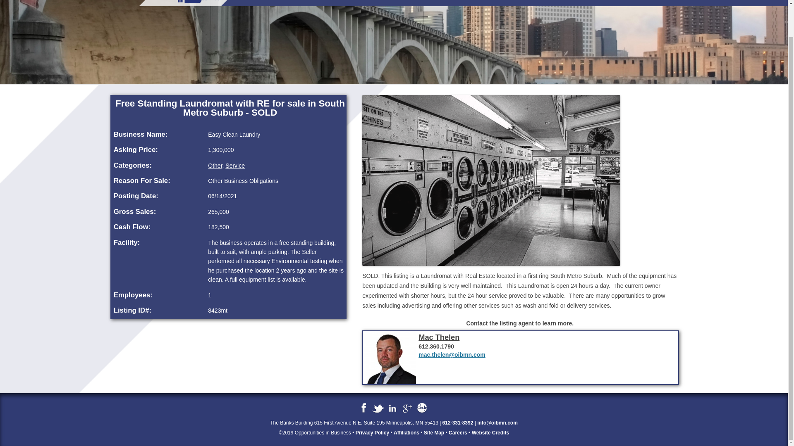 The width and height of the screenshot is (794, 446). Describe the element at coordinates (235, 166) in the screenshot. I see `Service` at that location.